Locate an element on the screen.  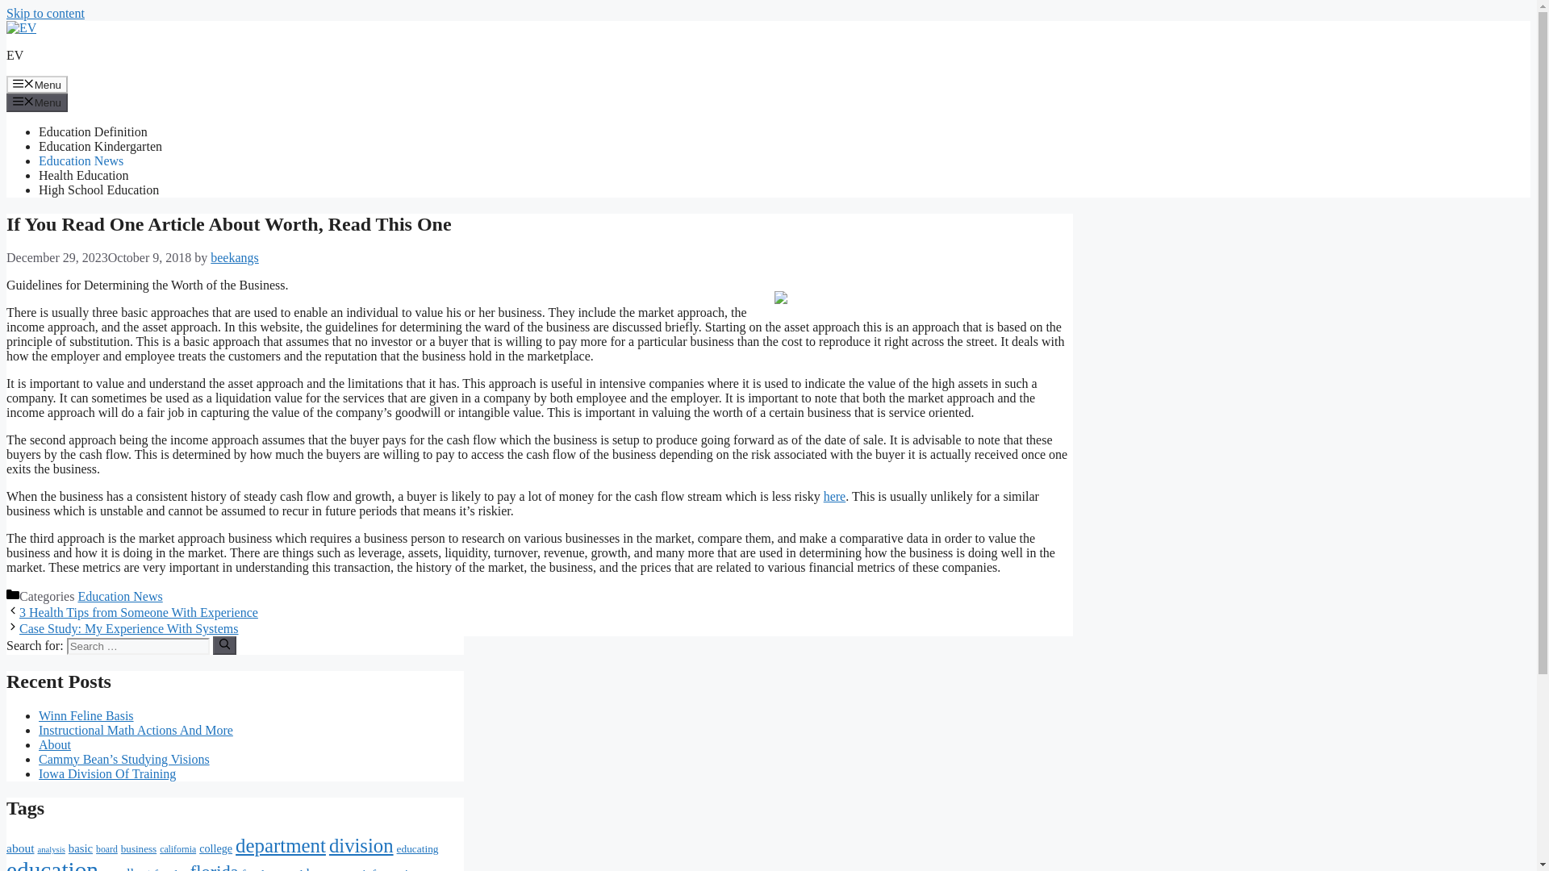
business is located at coordinates (138, 848).